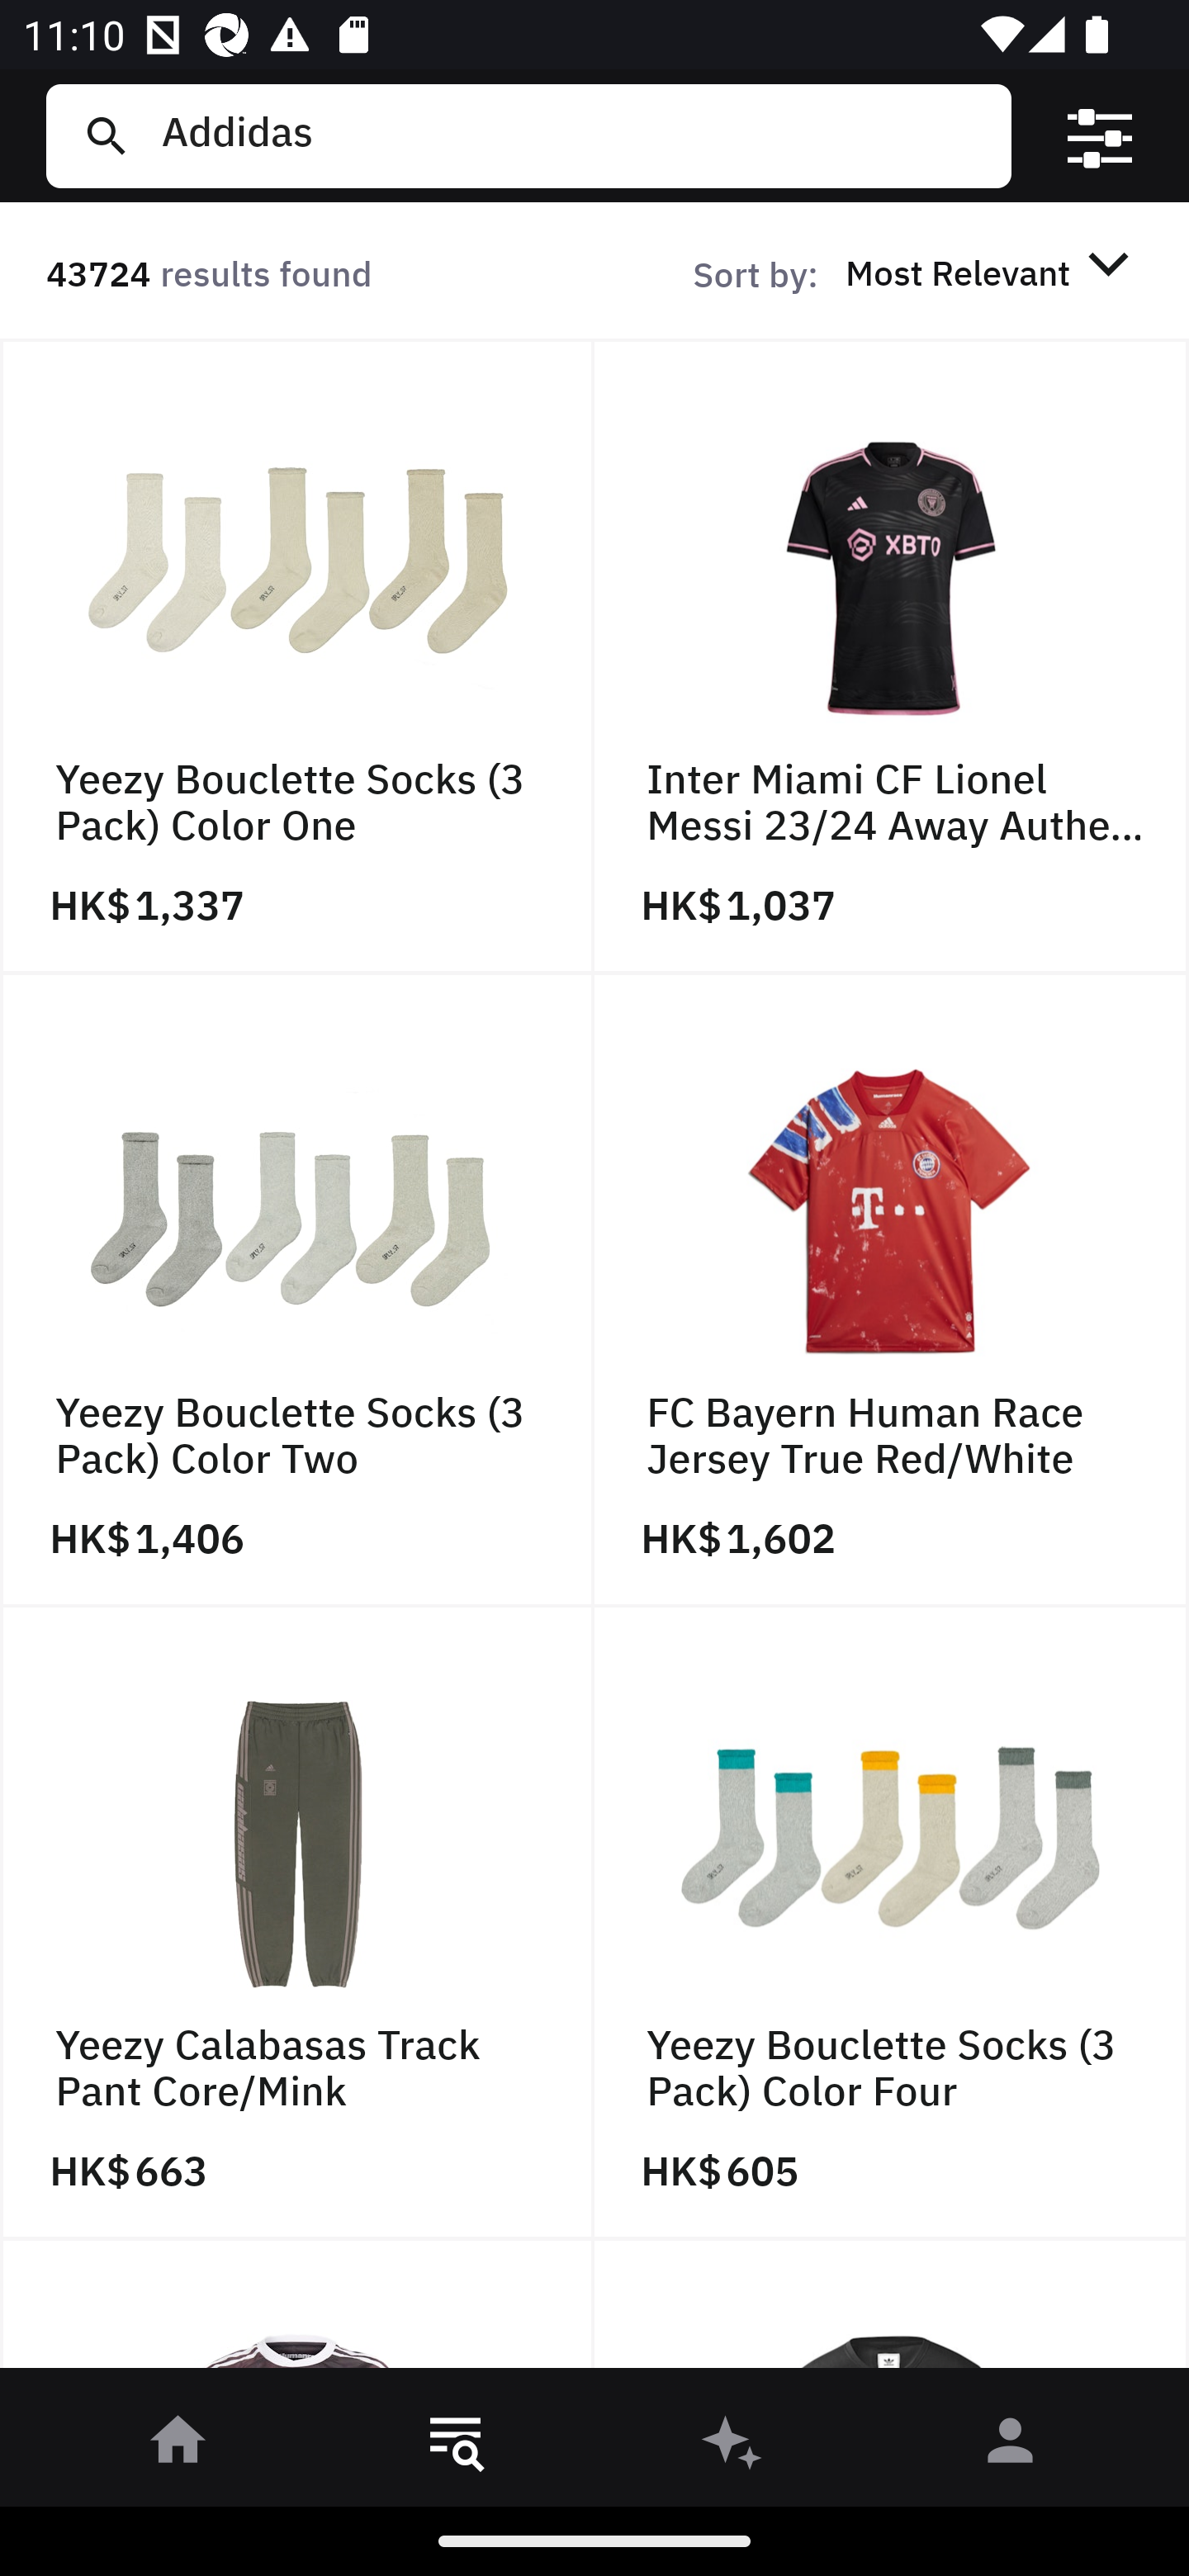  I want to click on Yeezy Bouclette Socks (3 Pack) Color Four HK$ 605, so click(892, 1924).